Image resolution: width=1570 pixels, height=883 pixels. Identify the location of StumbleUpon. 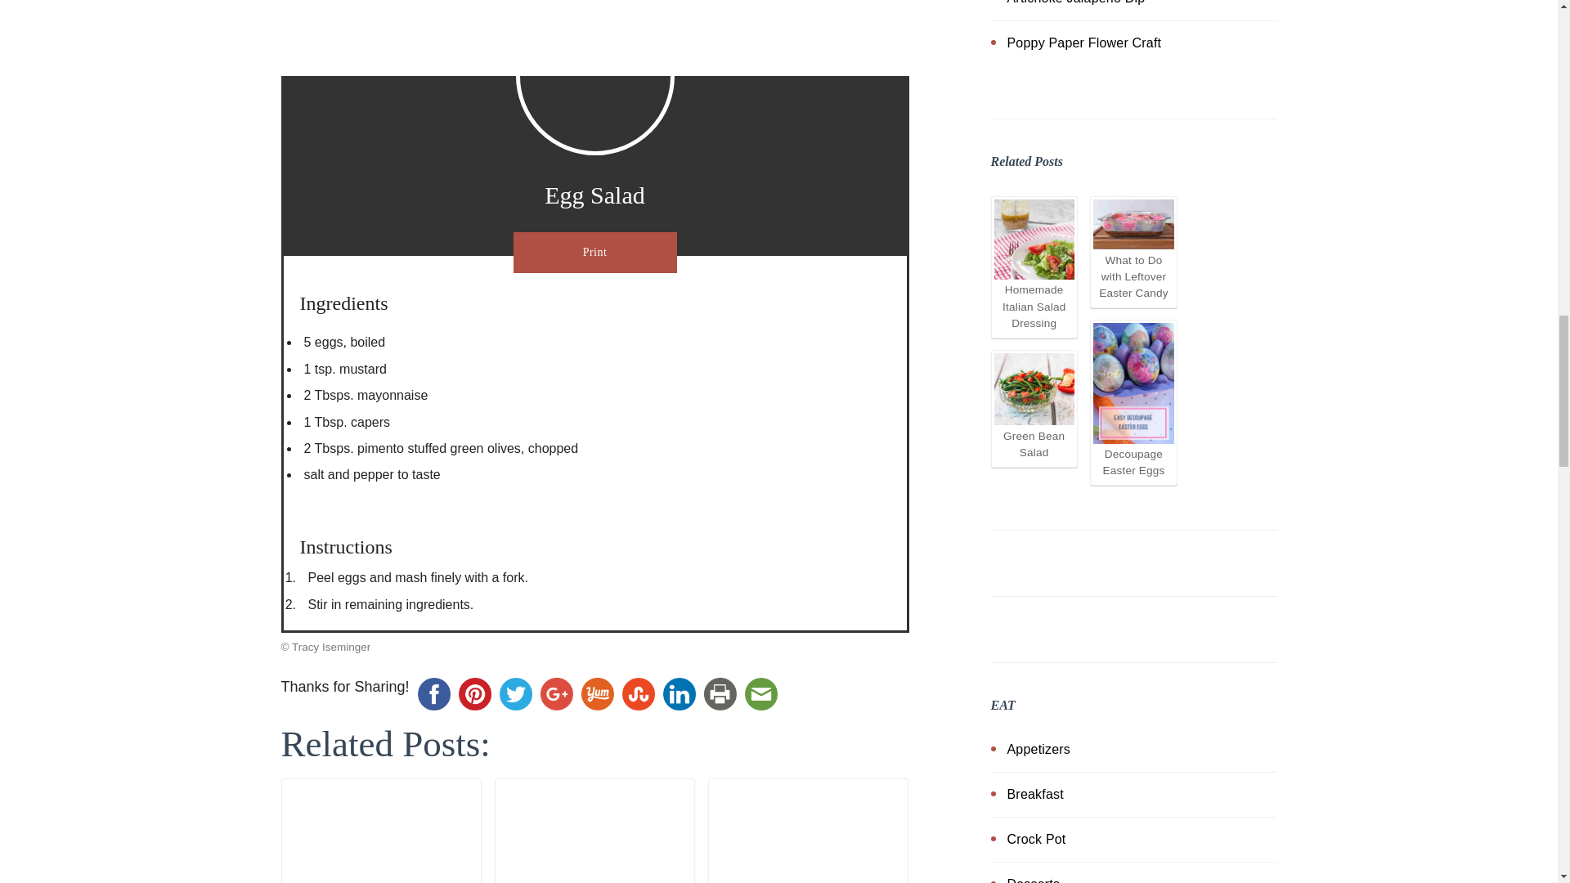
(639, 693).